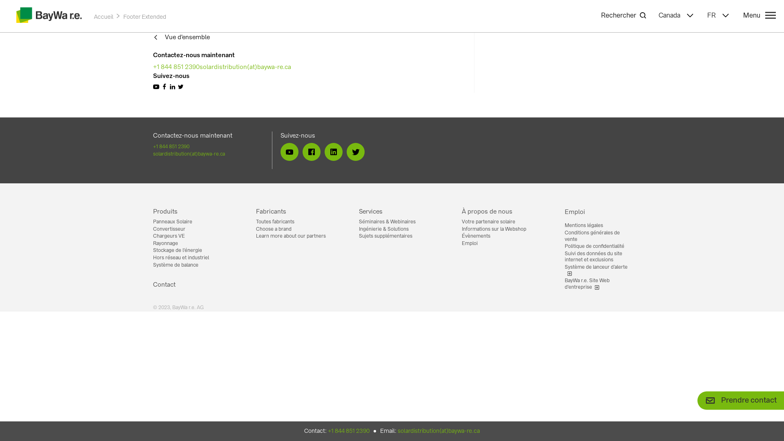 The height and width of the screenshot is (441, 784). I want to click on Informations sur la Webshop, so click(505, 229).